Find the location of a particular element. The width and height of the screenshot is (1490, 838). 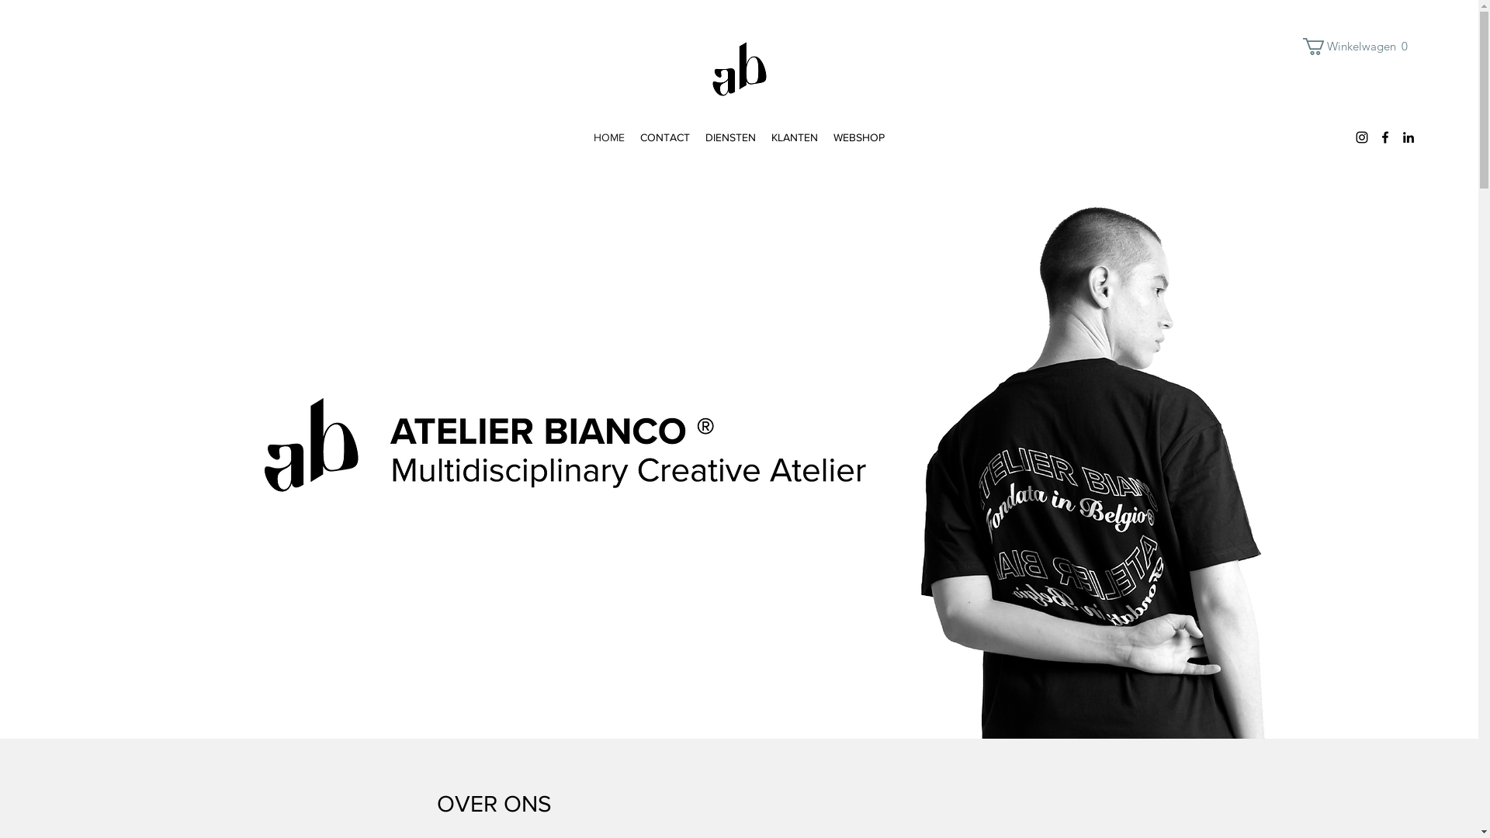

Winkelwagen
0 is located at coordinates (1360, 47).